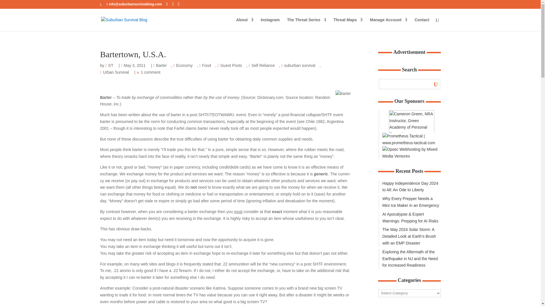 The width and height of the screenshot is (545, 306). What do you see at coordinates (265, 66) in the screenshot?
I see `Self Reliance` at bounding box center [265, 66].